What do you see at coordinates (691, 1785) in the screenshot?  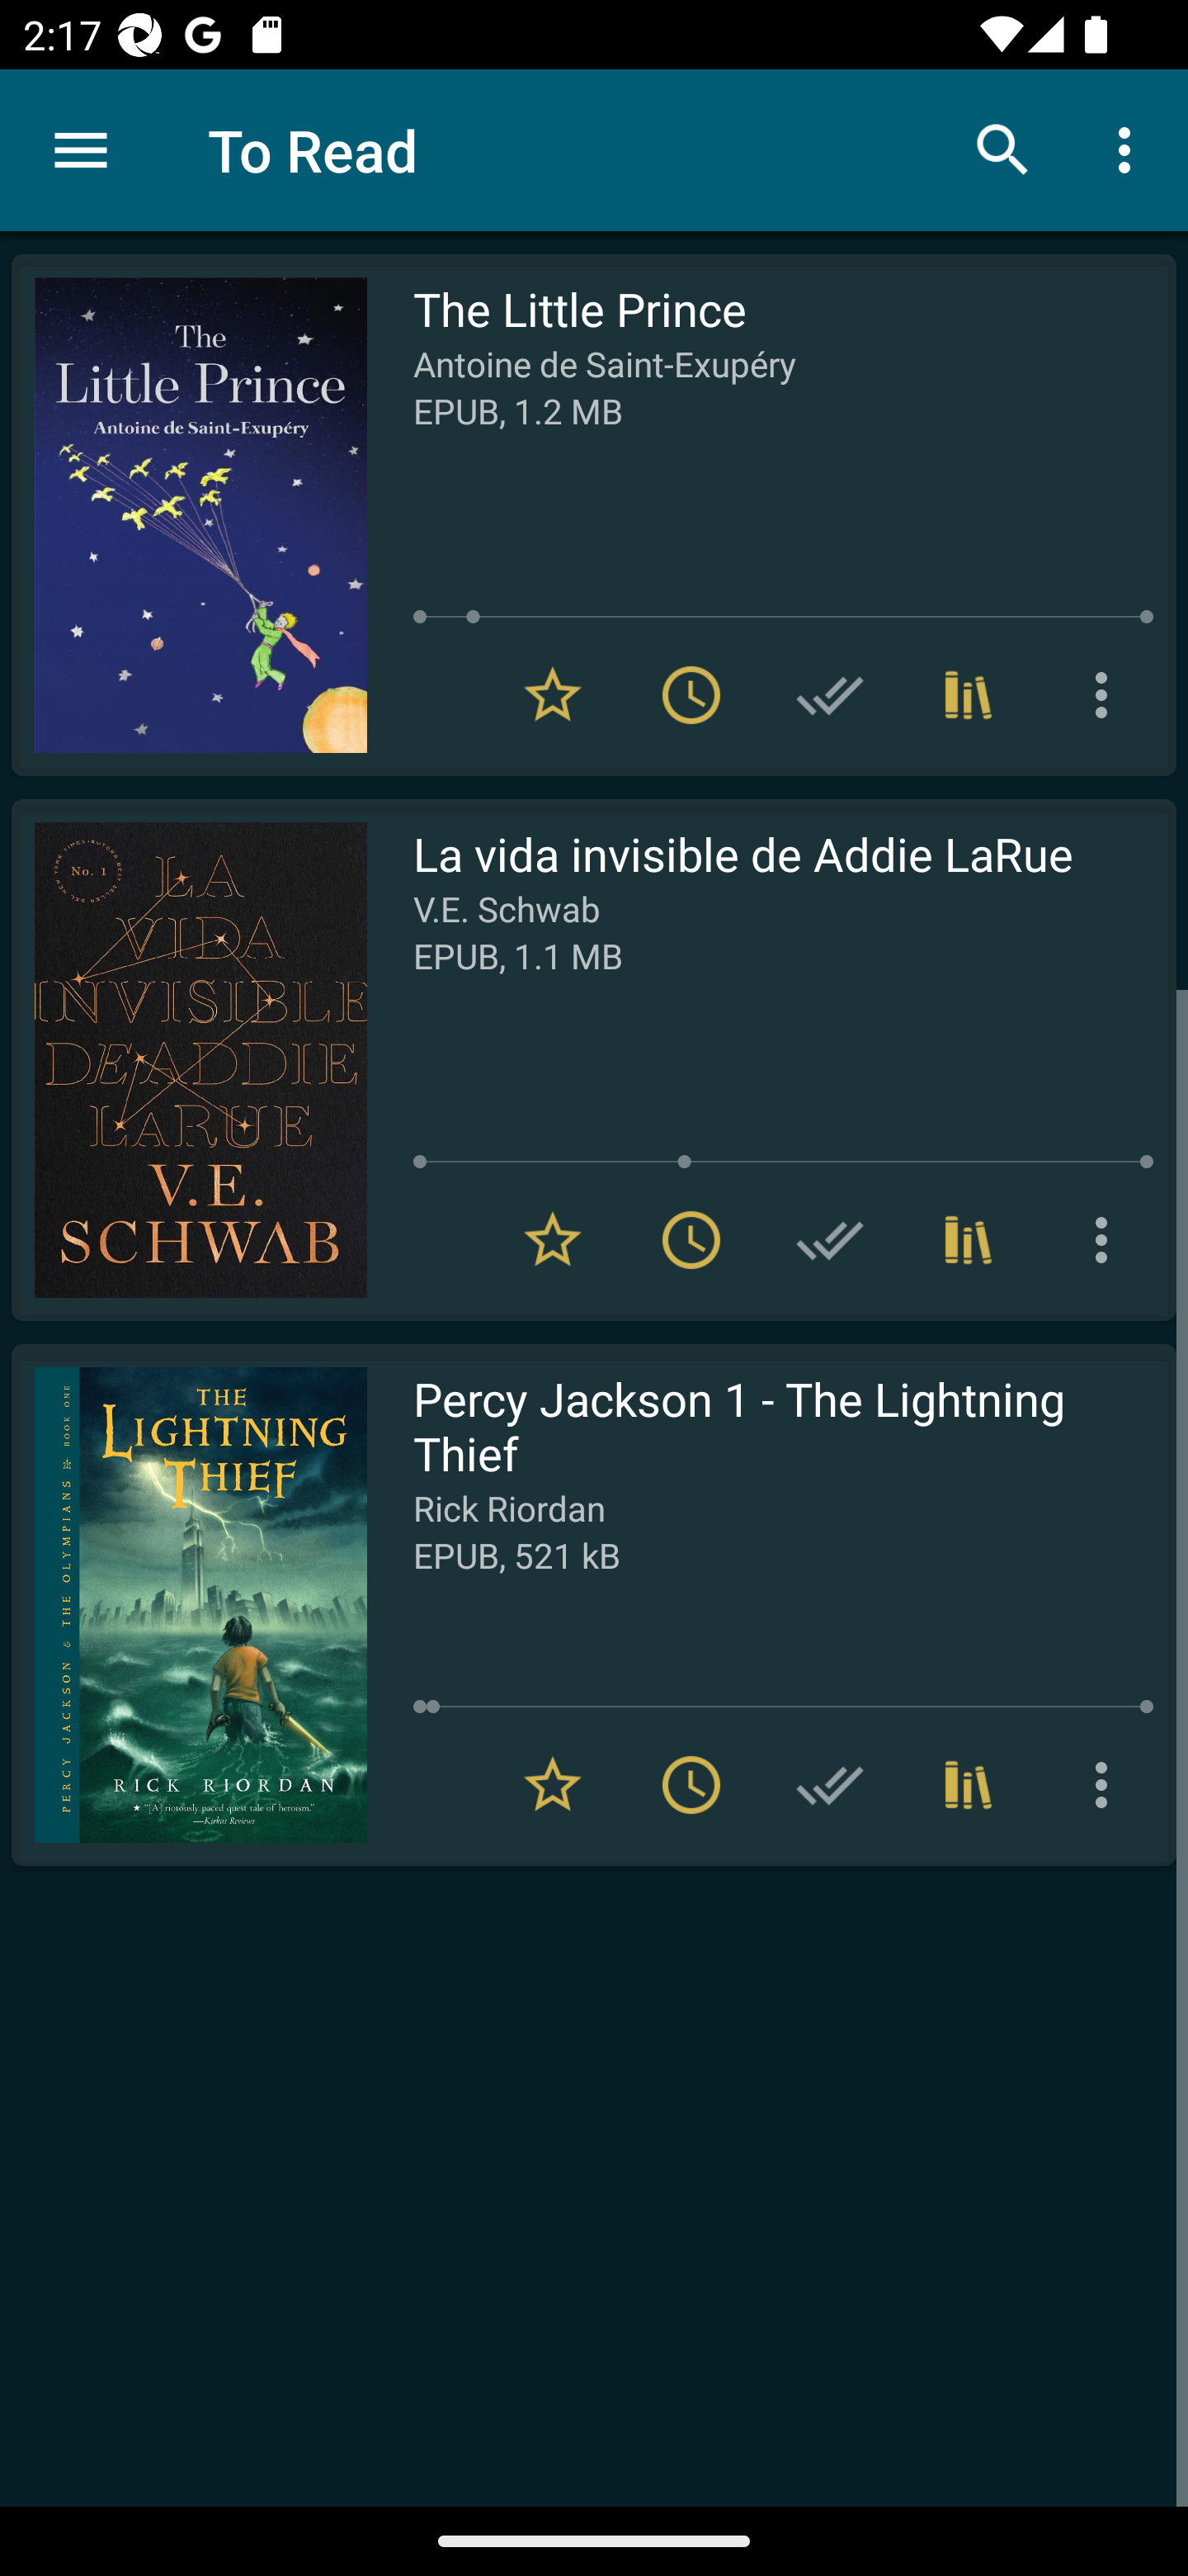 I see `Remove from To read` at bounding box center [691, 1785].